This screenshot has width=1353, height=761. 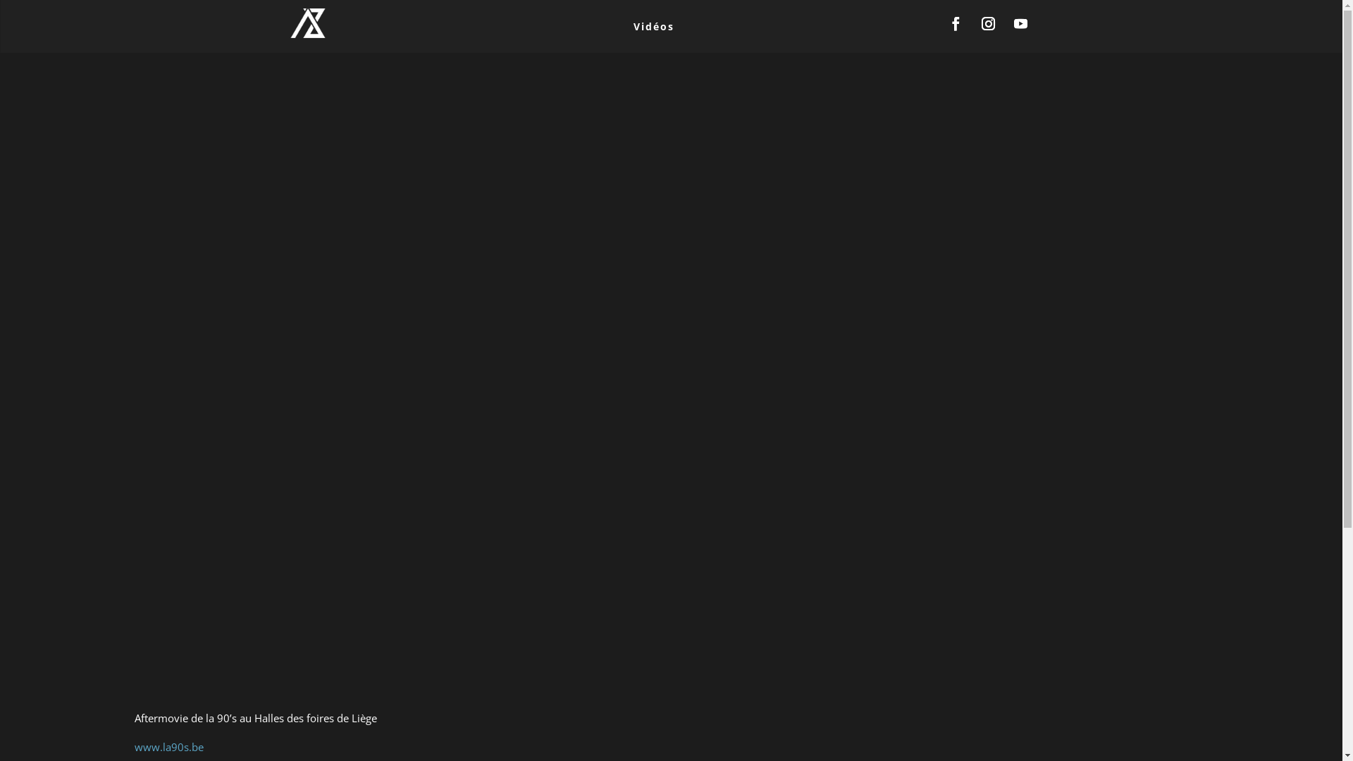 I want to click on www.la90s.be, so click(x=168, y=747).